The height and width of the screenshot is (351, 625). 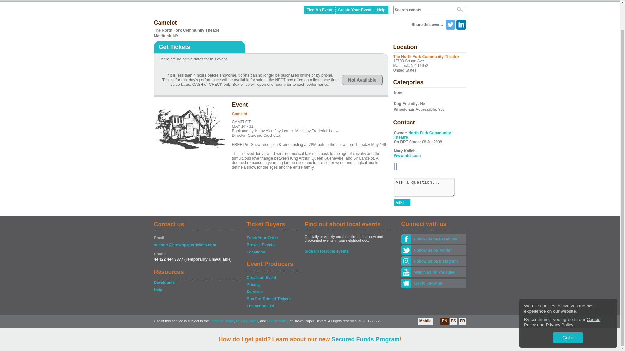 What do you see at coordinates (362, 80) in the screenshot?
I see `Not Available` at bounding box center [362, 80].